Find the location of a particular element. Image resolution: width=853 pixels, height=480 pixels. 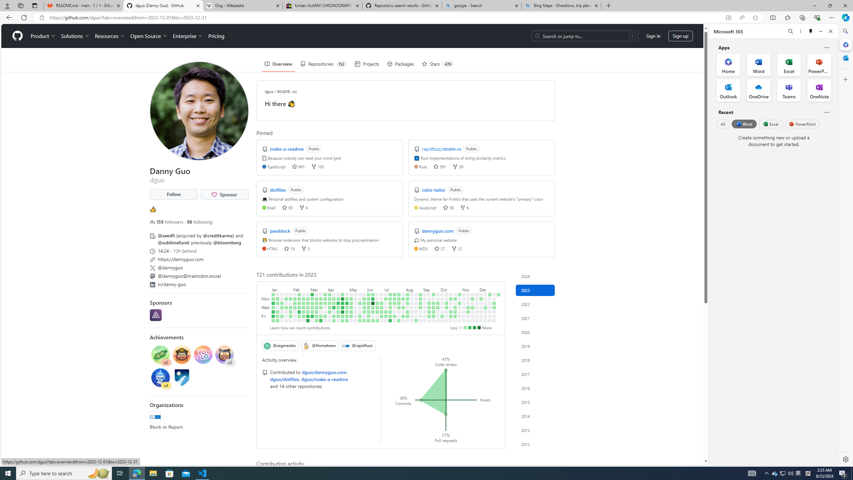

No contributions on March 19th. is located at coordinates (321, 294).